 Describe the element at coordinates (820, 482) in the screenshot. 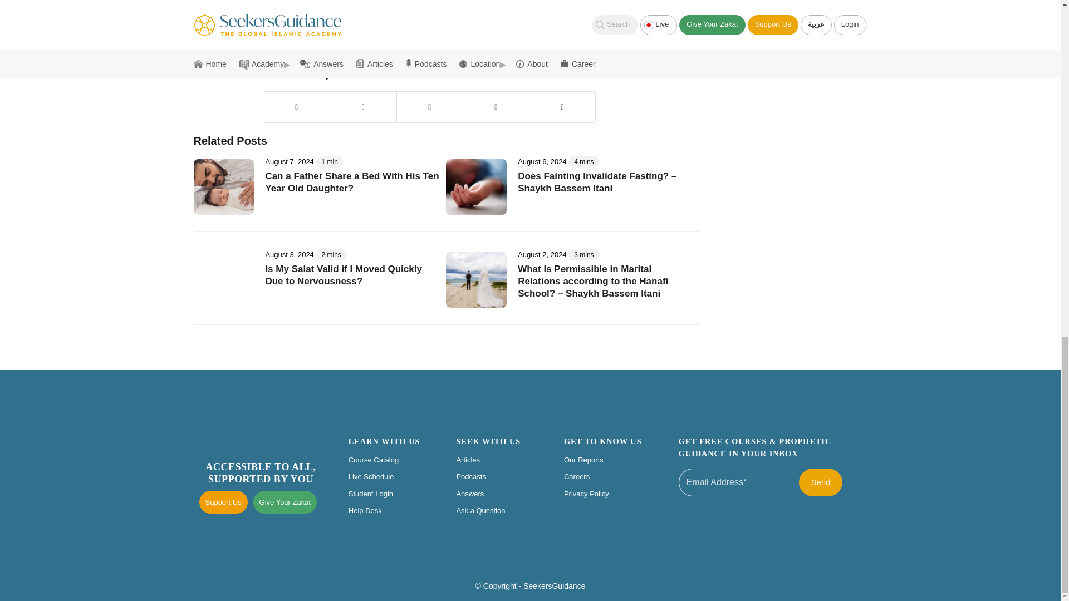

I see `send` at that location.